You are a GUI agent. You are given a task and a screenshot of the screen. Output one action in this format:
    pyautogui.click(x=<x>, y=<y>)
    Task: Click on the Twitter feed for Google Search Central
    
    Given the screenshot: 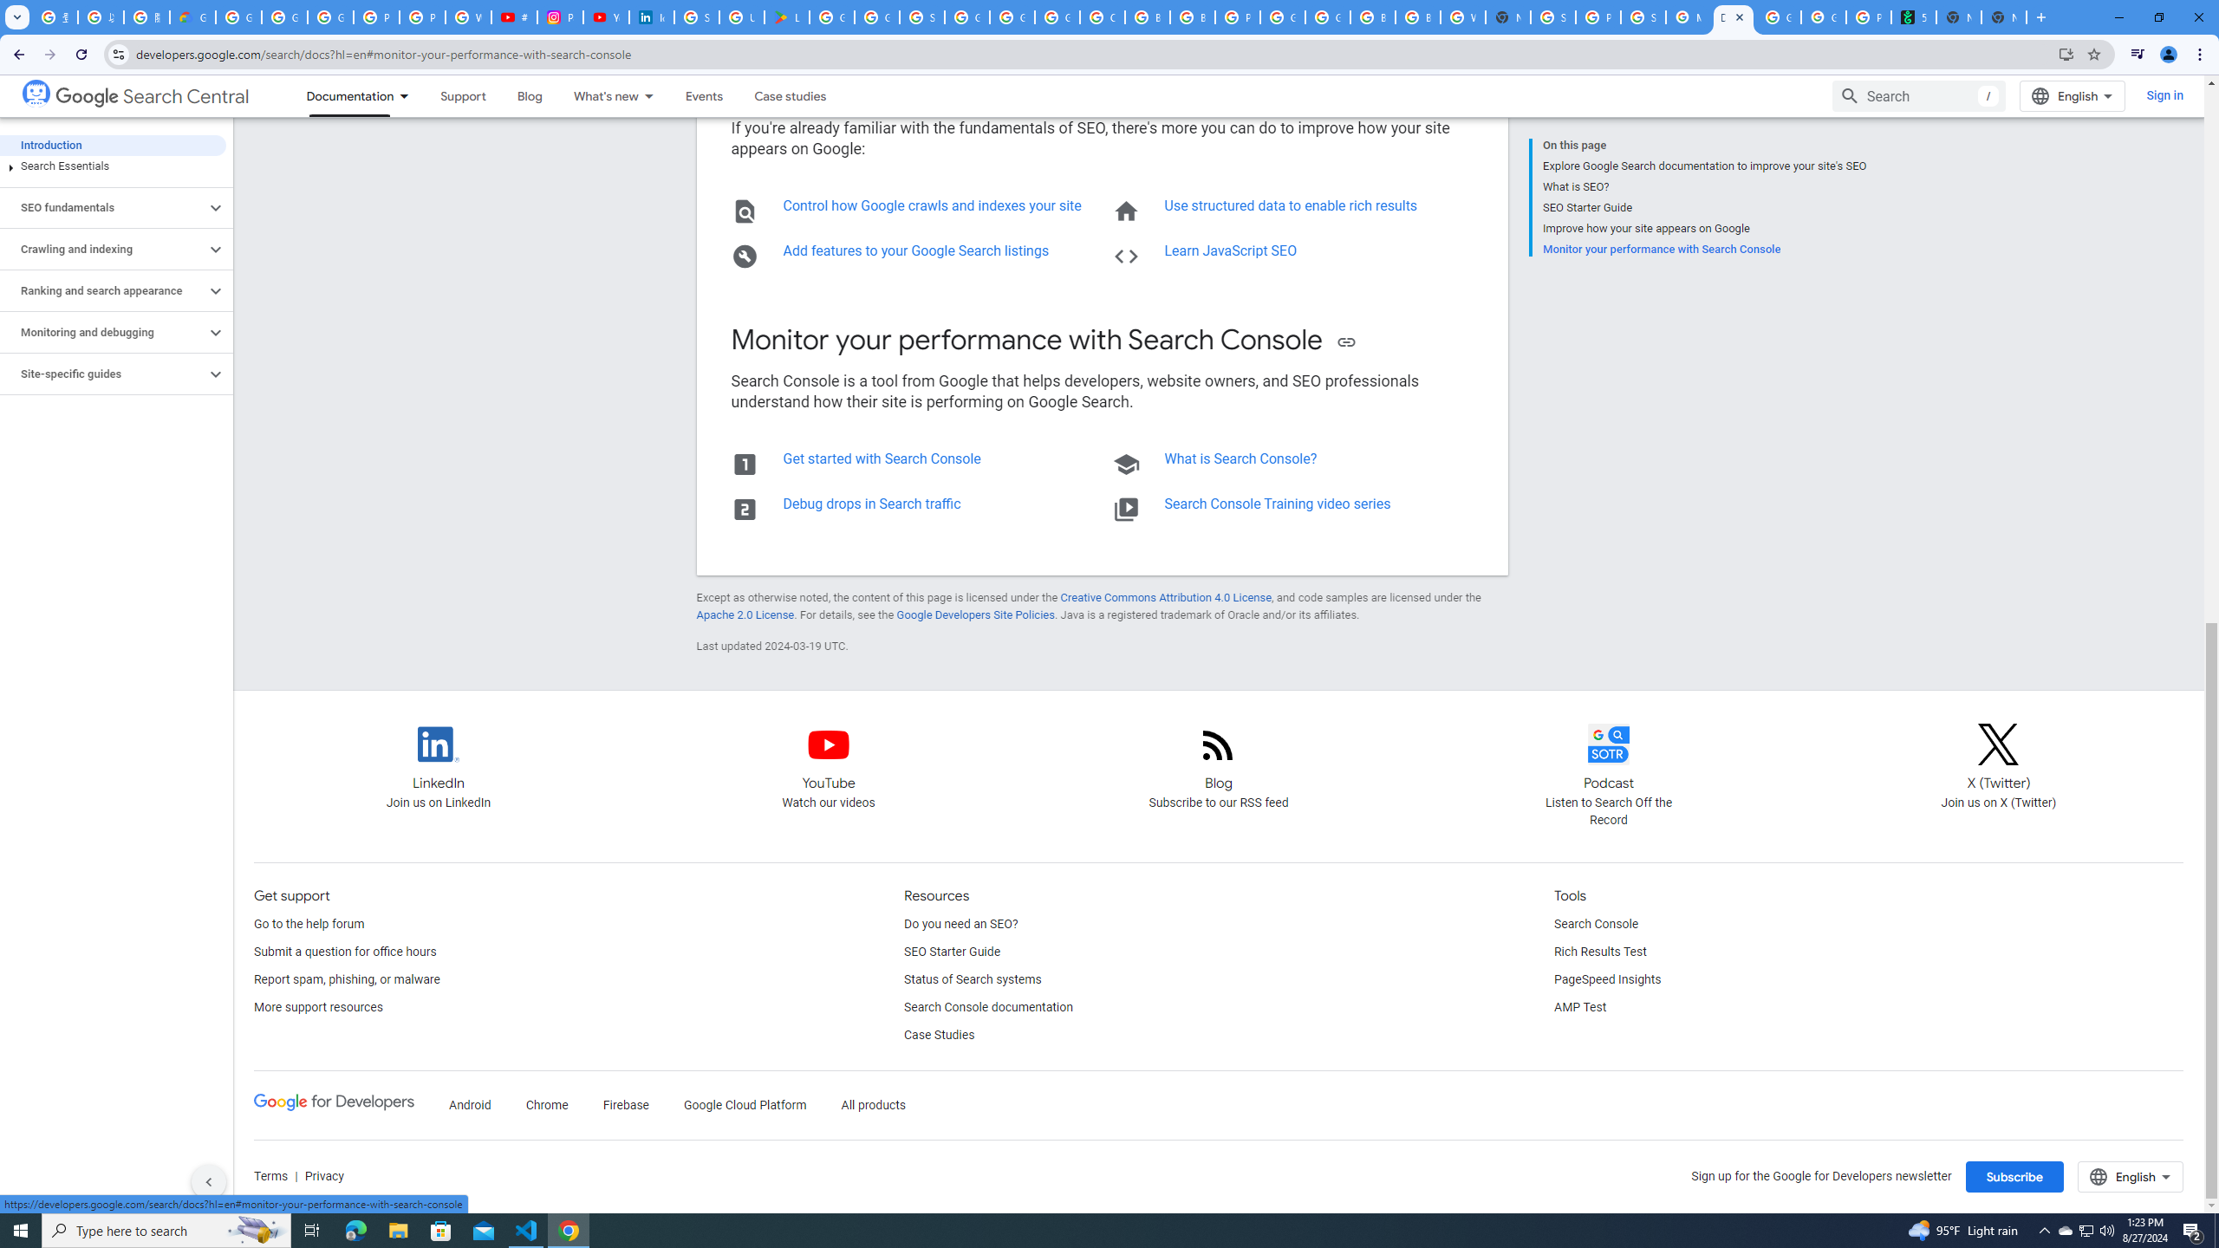 What is the action you would take?
    pyautogui.click(x=1998, y=759)
    